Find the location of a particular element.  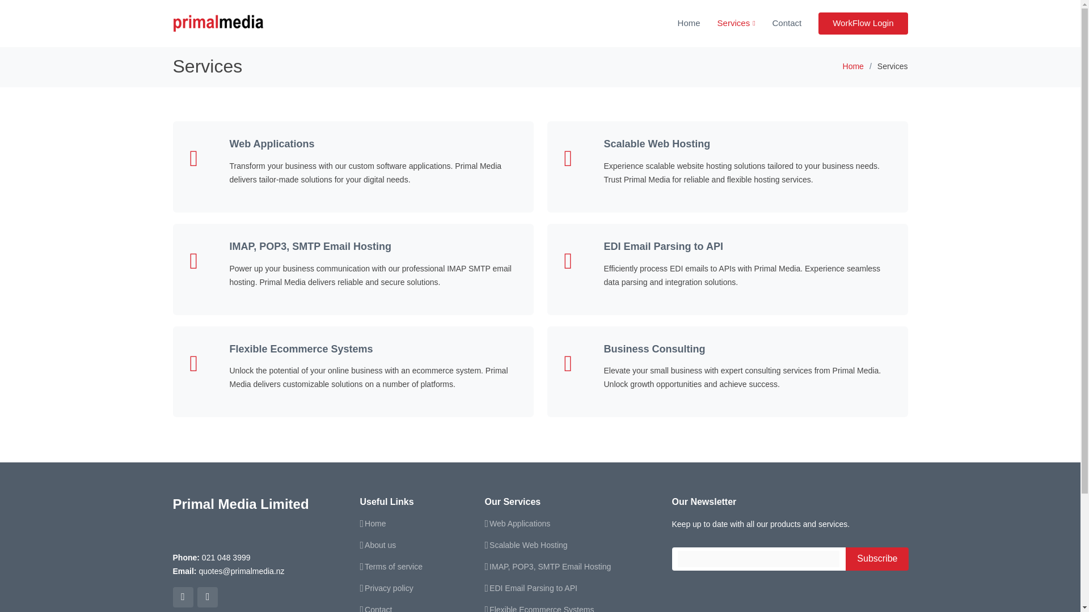

Home is located at coordinates (375, 523).